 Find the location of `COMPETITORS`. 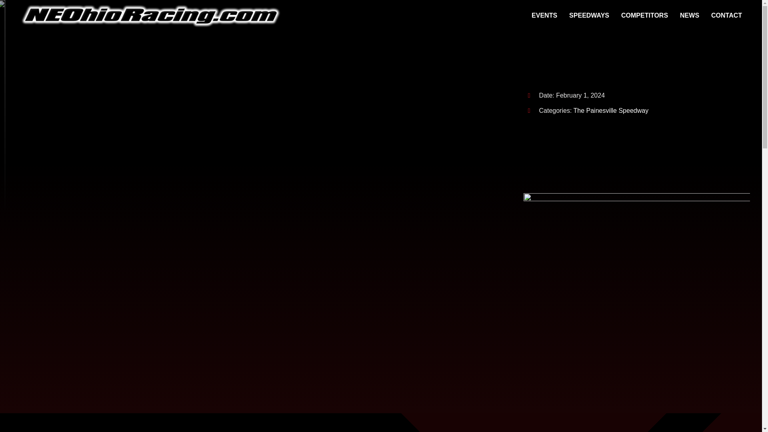

COMPETITORS is located at coordinates (645, 16).